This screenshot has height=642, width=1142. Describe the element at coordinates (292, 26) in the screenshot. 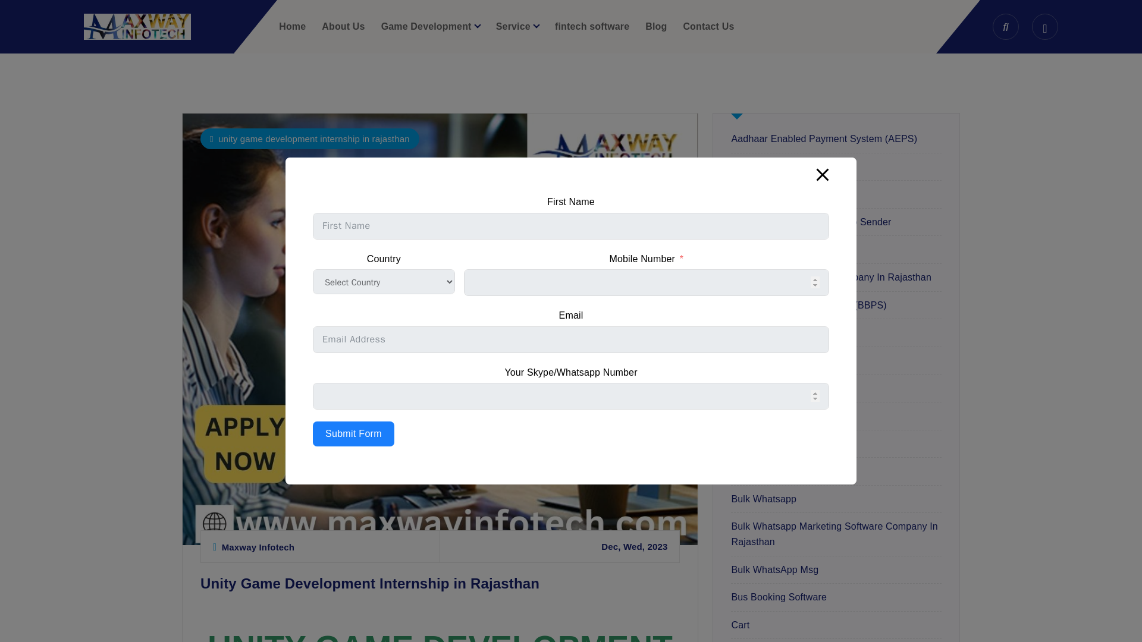

I see `Home` at that location.